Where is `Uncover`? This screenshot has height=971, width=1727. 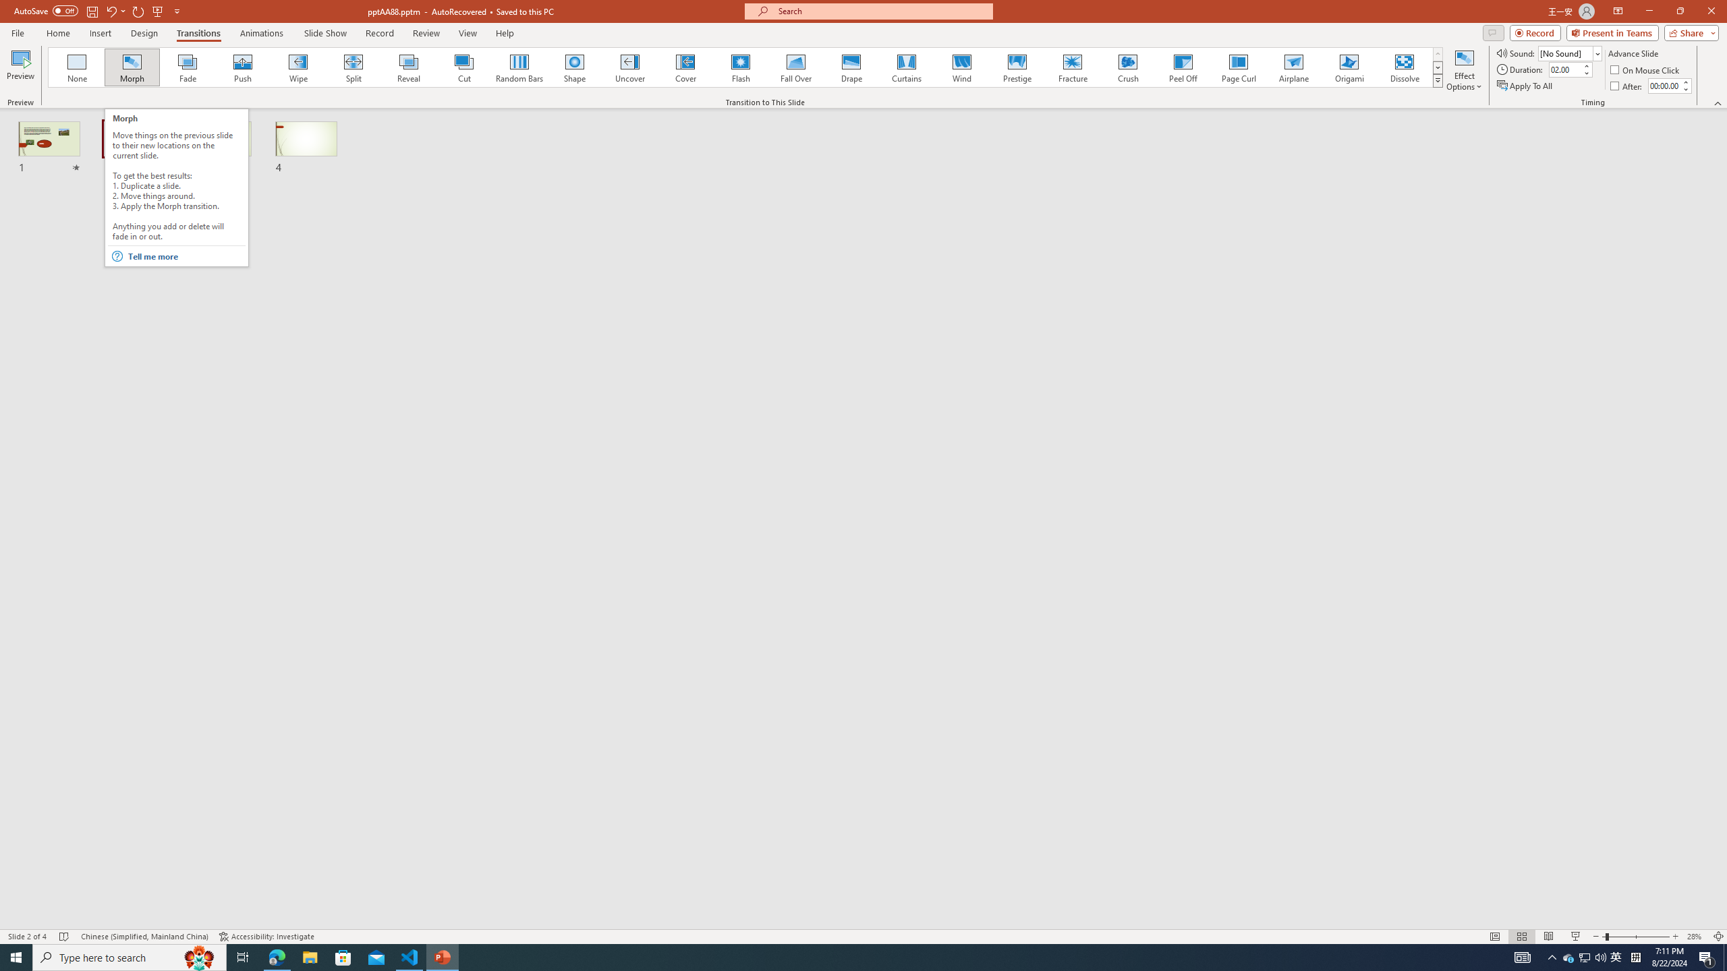
Uncover is located at coordinates (630, 67).